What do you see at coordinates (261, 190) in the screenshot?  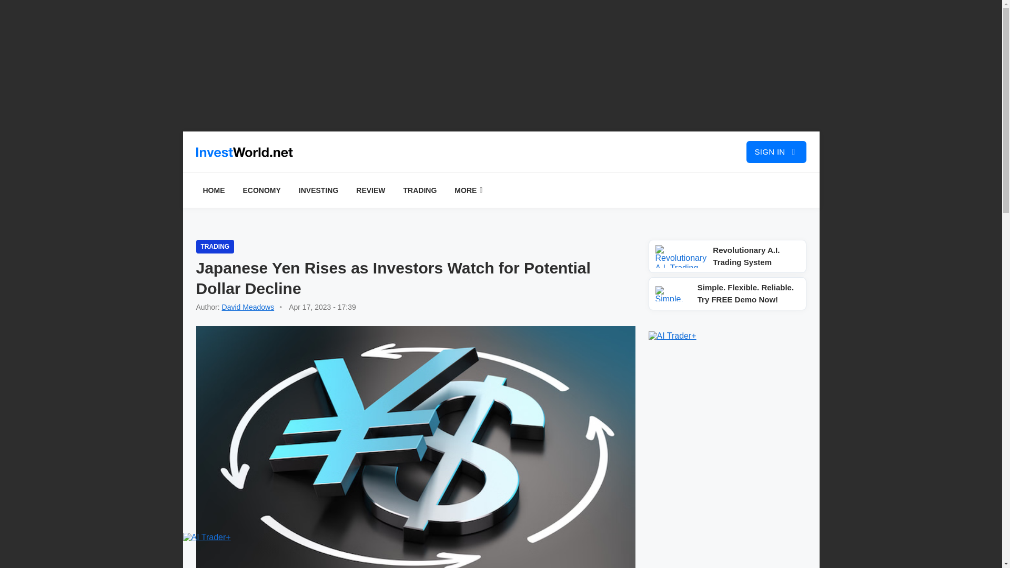 I see `ECONOMY` at bounding box center [261, 190].